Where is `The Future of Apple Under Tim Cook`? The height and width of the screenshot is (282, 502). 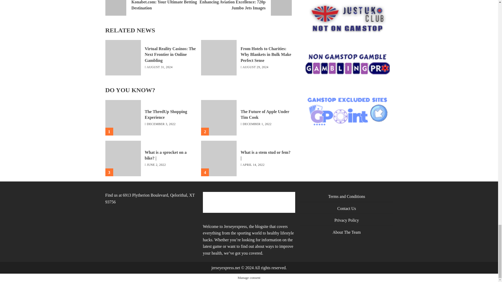
The Future of Apple Under Tim Cook is located at coordinates (265, 115).